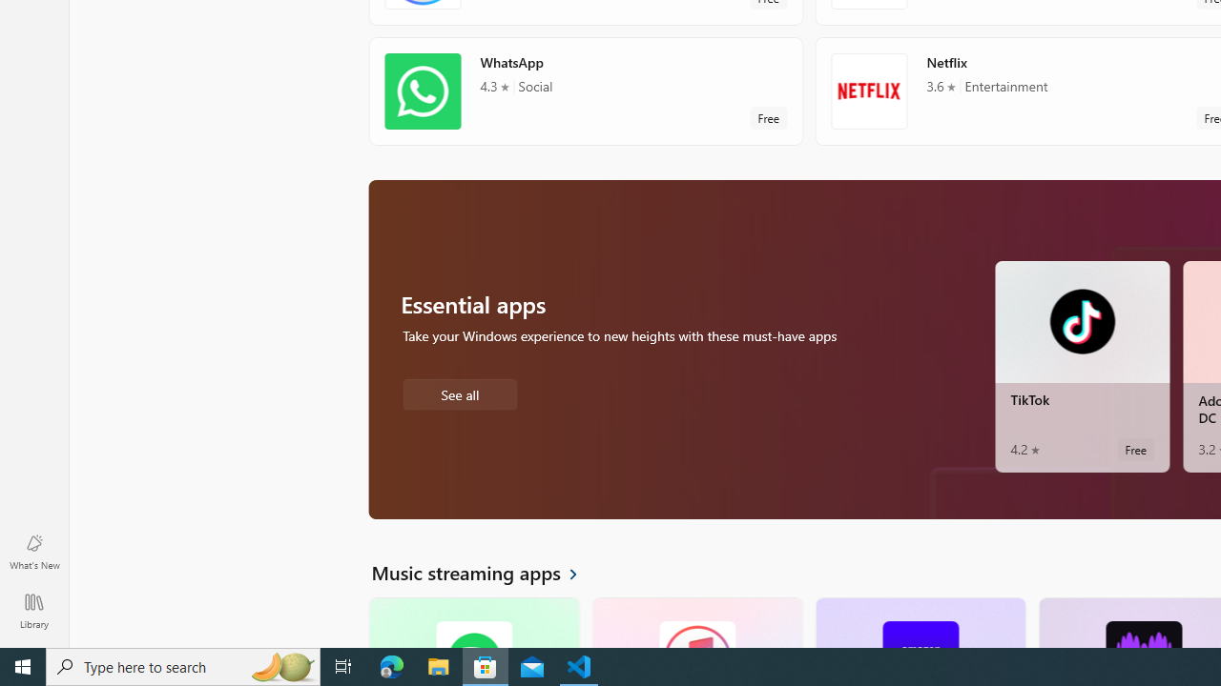  Describe the element at coordinates (460, 393) in the screenshot. I see `See all  Essential apps` at that location.